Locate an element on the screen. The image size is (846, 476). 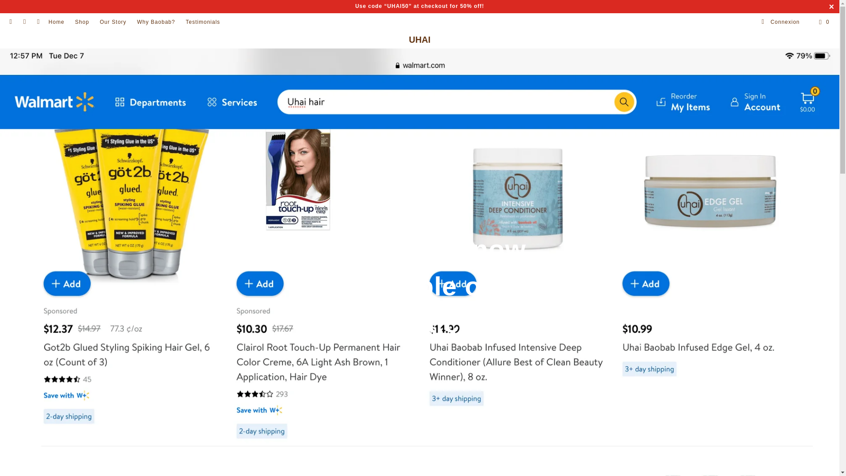
Connexion is located at coordinates (780, 22).